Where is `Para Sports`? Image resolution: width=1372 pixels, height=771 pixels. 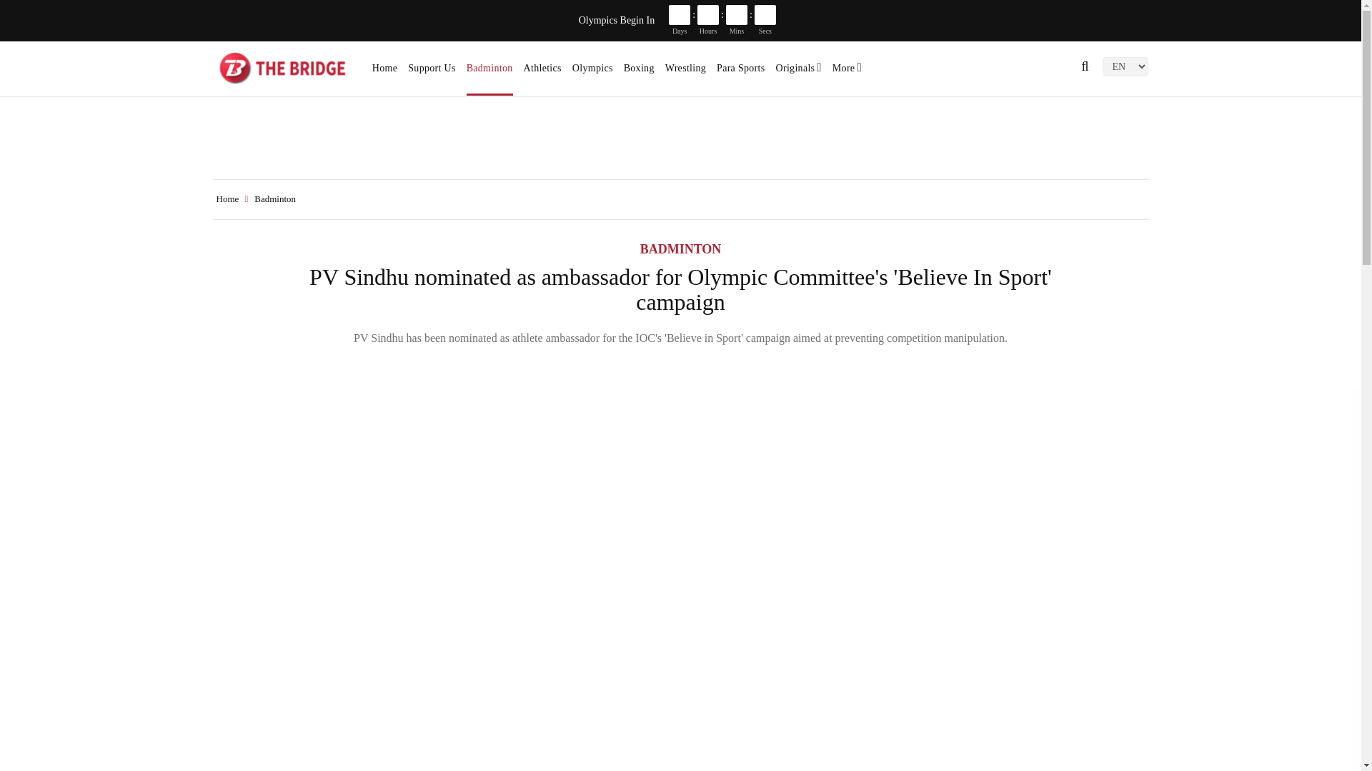 Para Sports is located at coordinates (740, 73).